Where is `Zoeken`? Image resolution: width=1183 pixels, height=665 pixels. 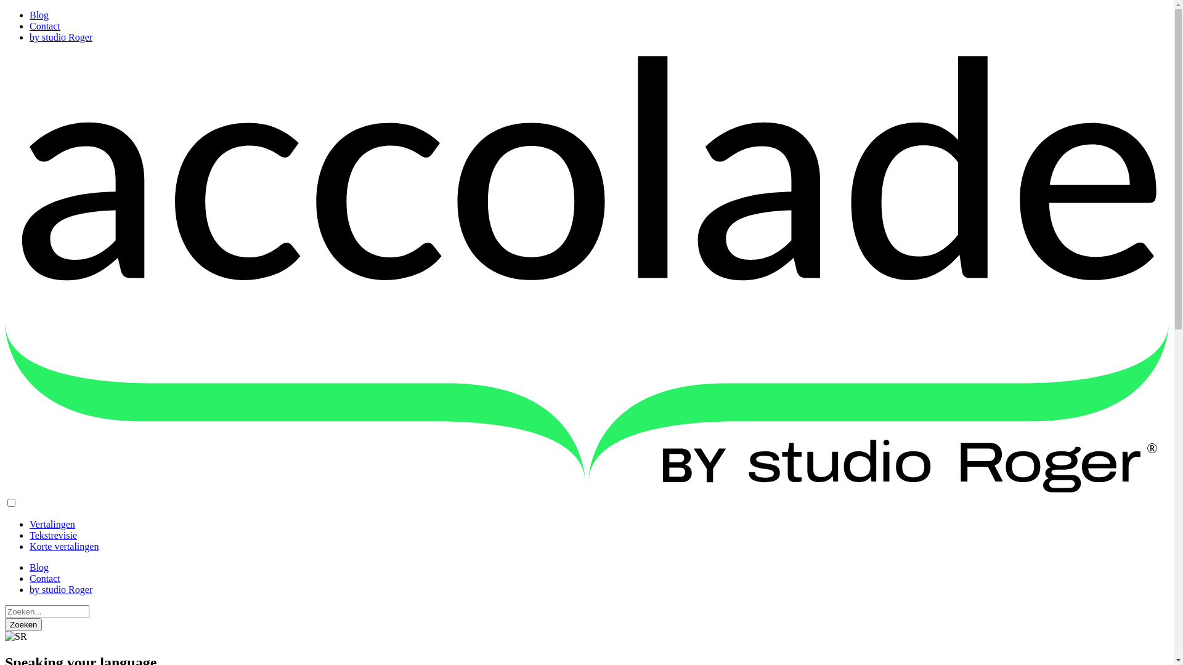
Zoeken is located at coordinates (23, 624).